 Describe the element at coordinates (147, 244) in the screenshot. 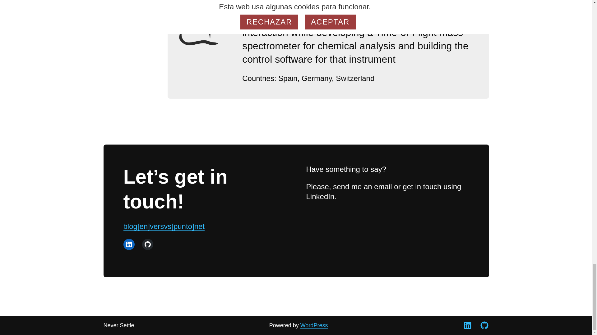

I see `GitHub` at that location.